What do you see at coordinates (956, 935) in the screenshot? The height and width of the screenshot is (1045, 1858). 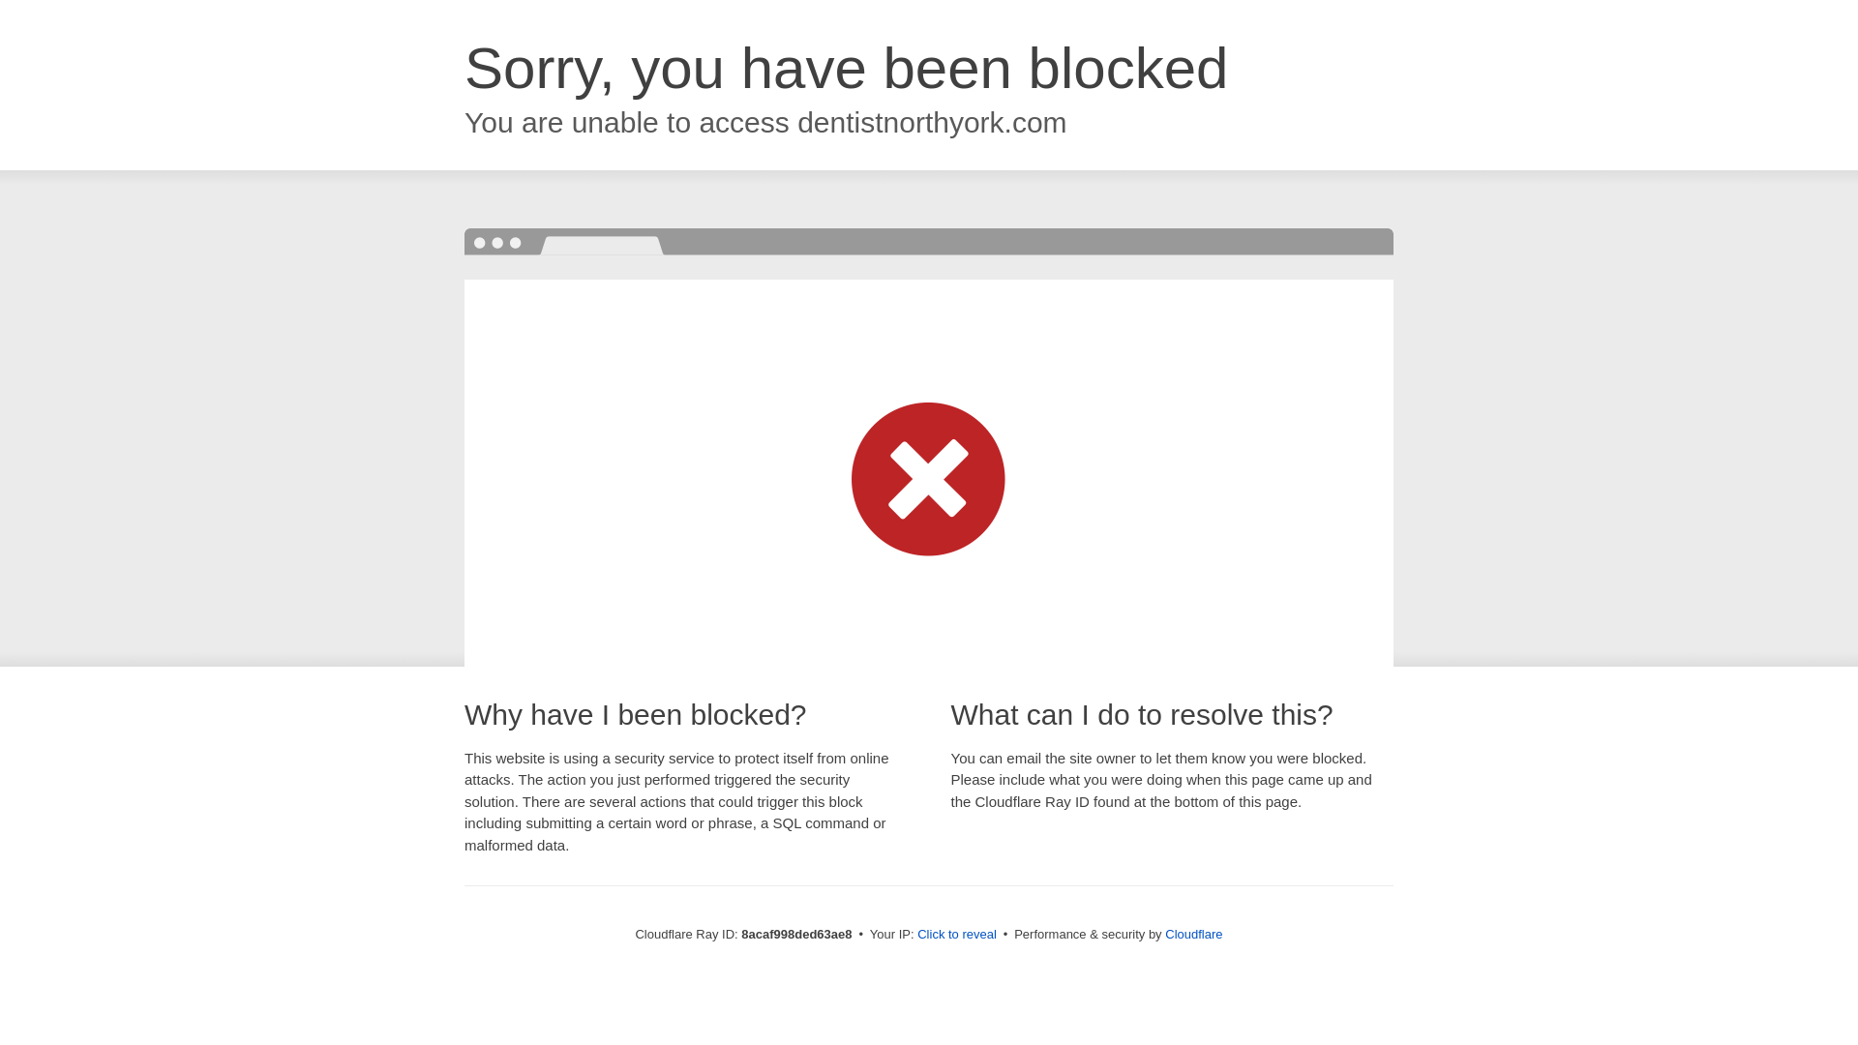 I see `Click to reveal` at bounding box center [956, 935].